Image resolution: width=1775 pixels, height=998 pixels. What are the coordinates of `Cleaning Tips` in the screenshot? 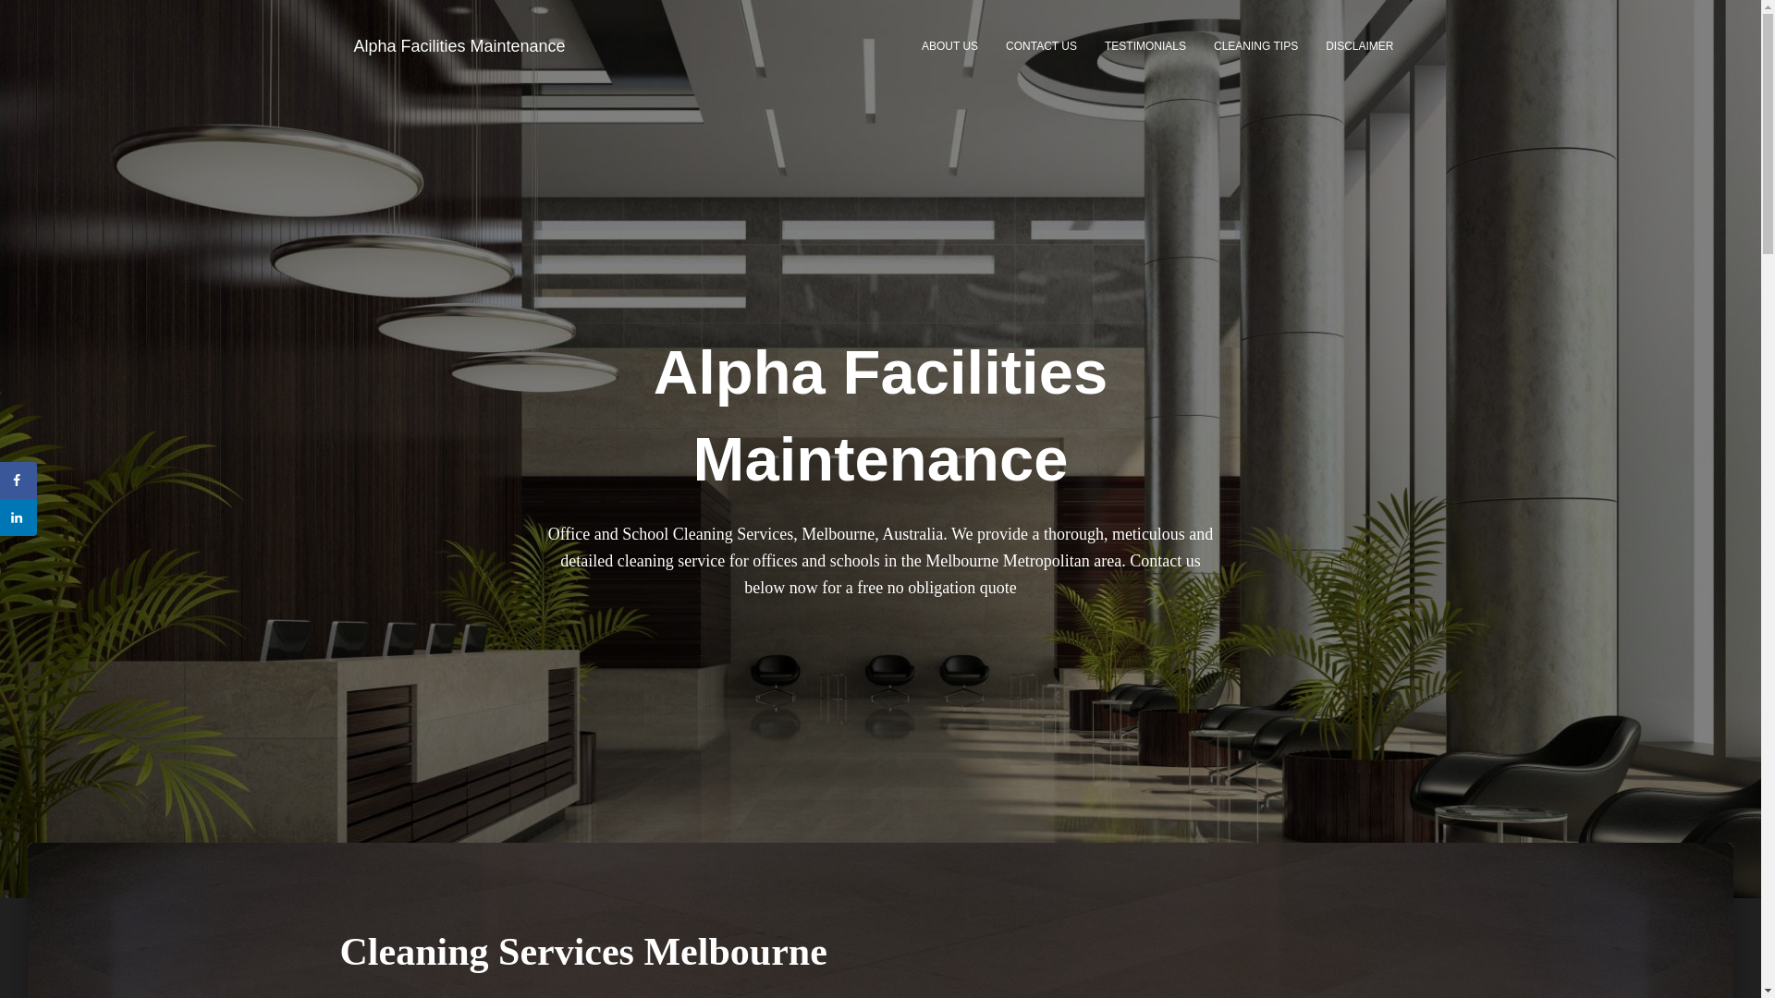 It's located at (1255, 45).